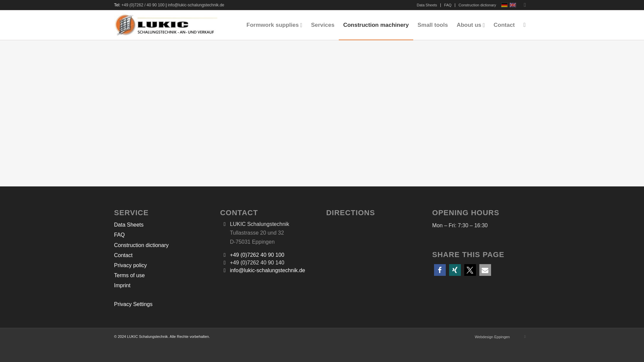 The height and width of the screenshot is (362, 644). Describe the element at coordinates (470, 270) in the screenshot. I see `Bei X teilen` at that location.